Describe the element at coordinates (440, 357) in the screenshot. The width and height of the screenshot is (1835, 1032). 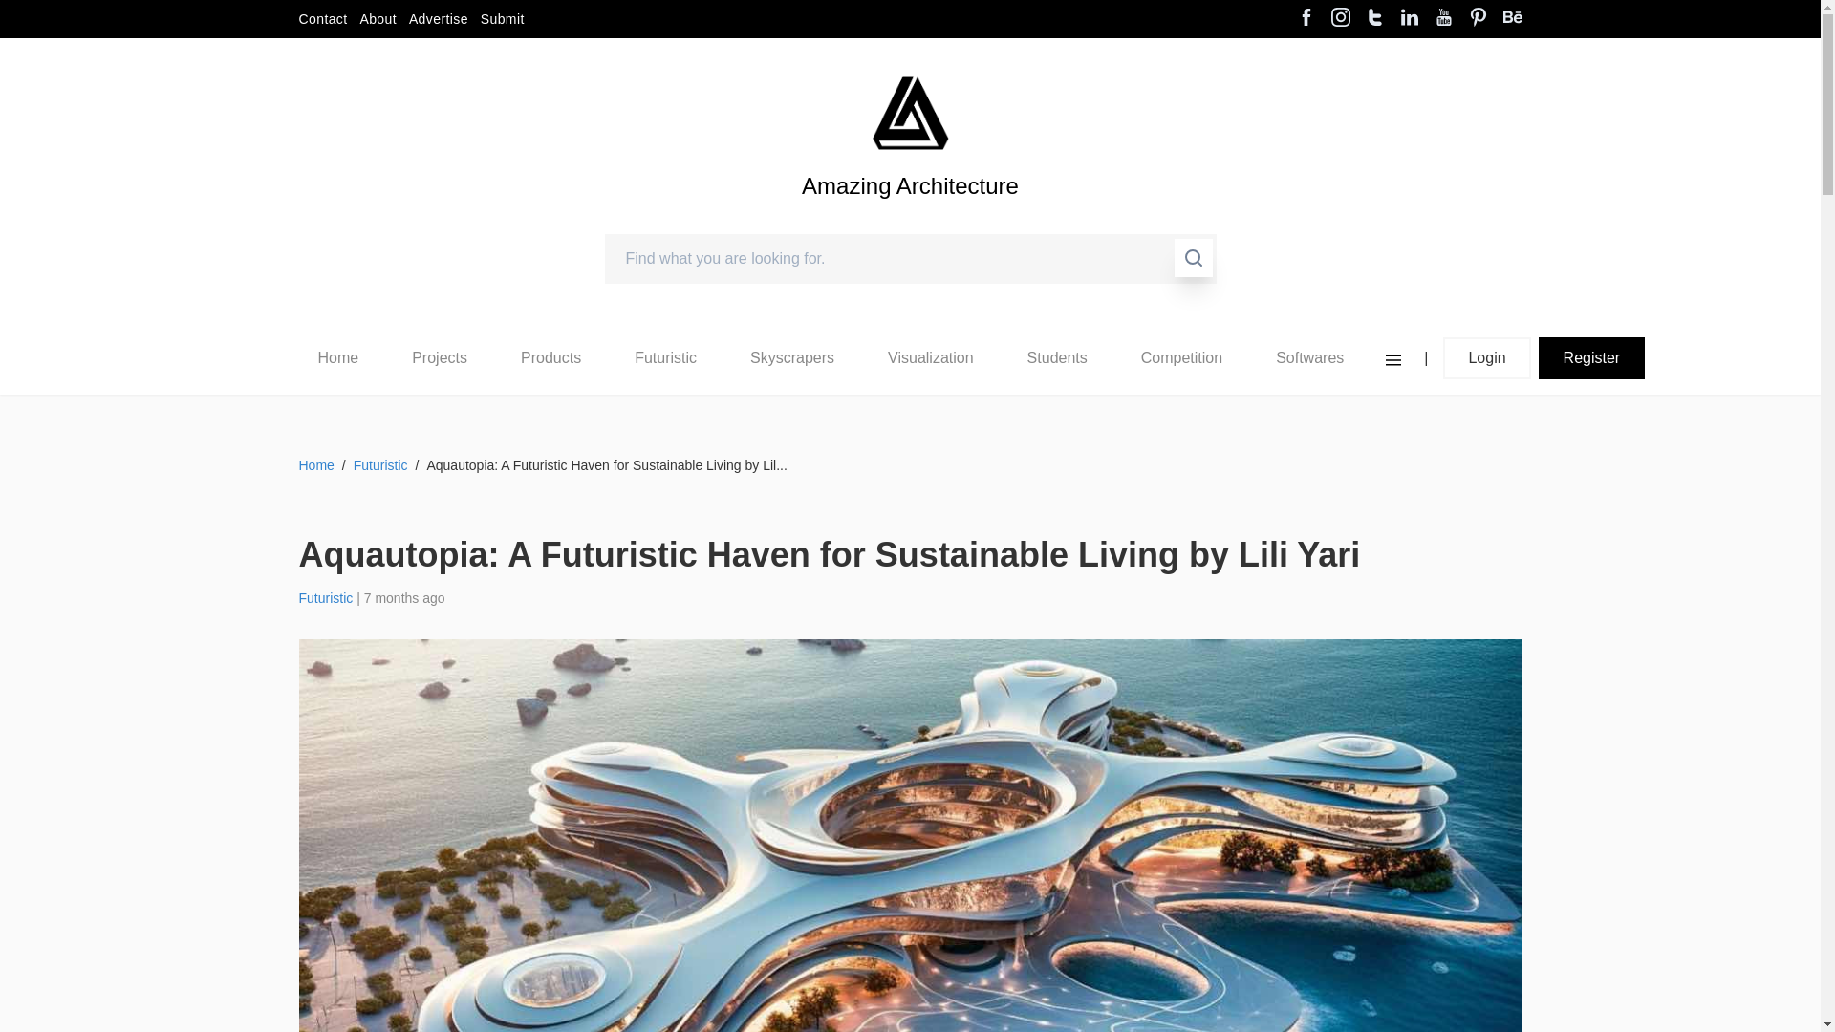
I see `Projects` at that location.